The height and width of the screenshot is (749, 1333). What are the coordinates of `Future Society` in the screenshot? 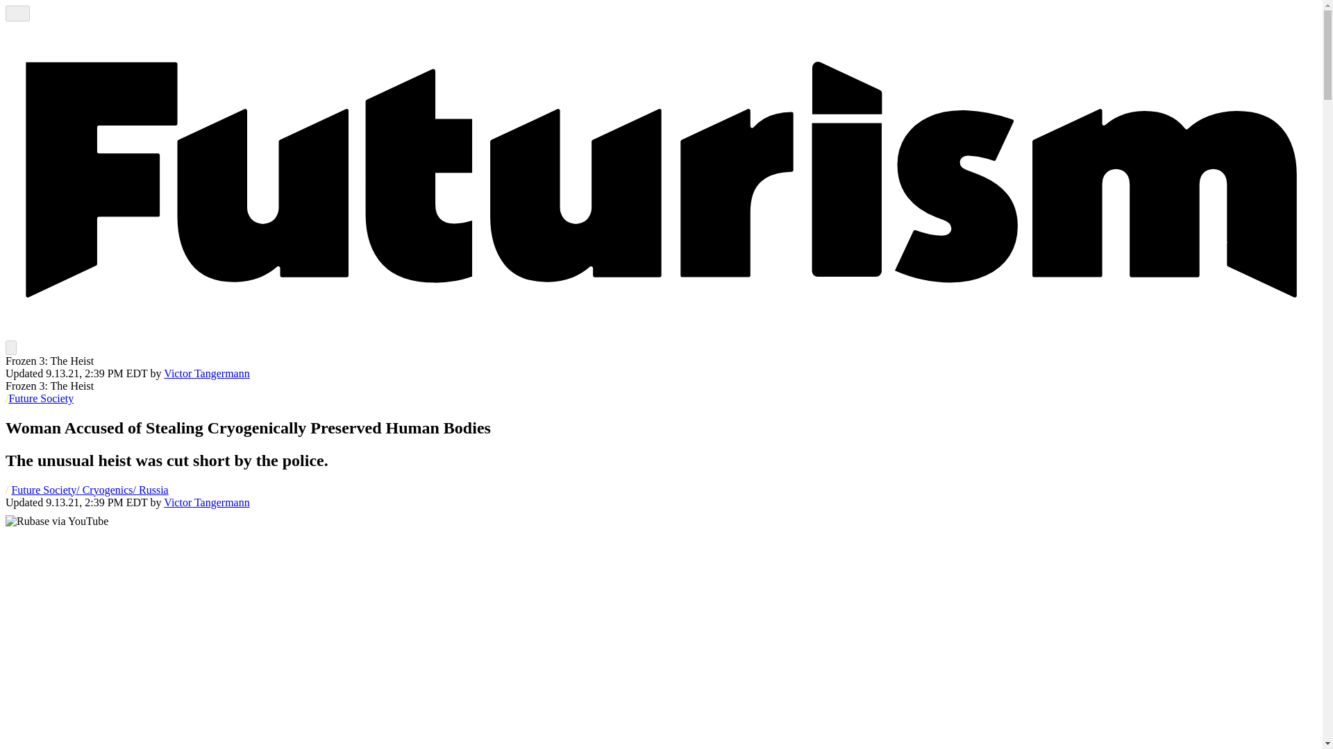 It's located at (40, 398).